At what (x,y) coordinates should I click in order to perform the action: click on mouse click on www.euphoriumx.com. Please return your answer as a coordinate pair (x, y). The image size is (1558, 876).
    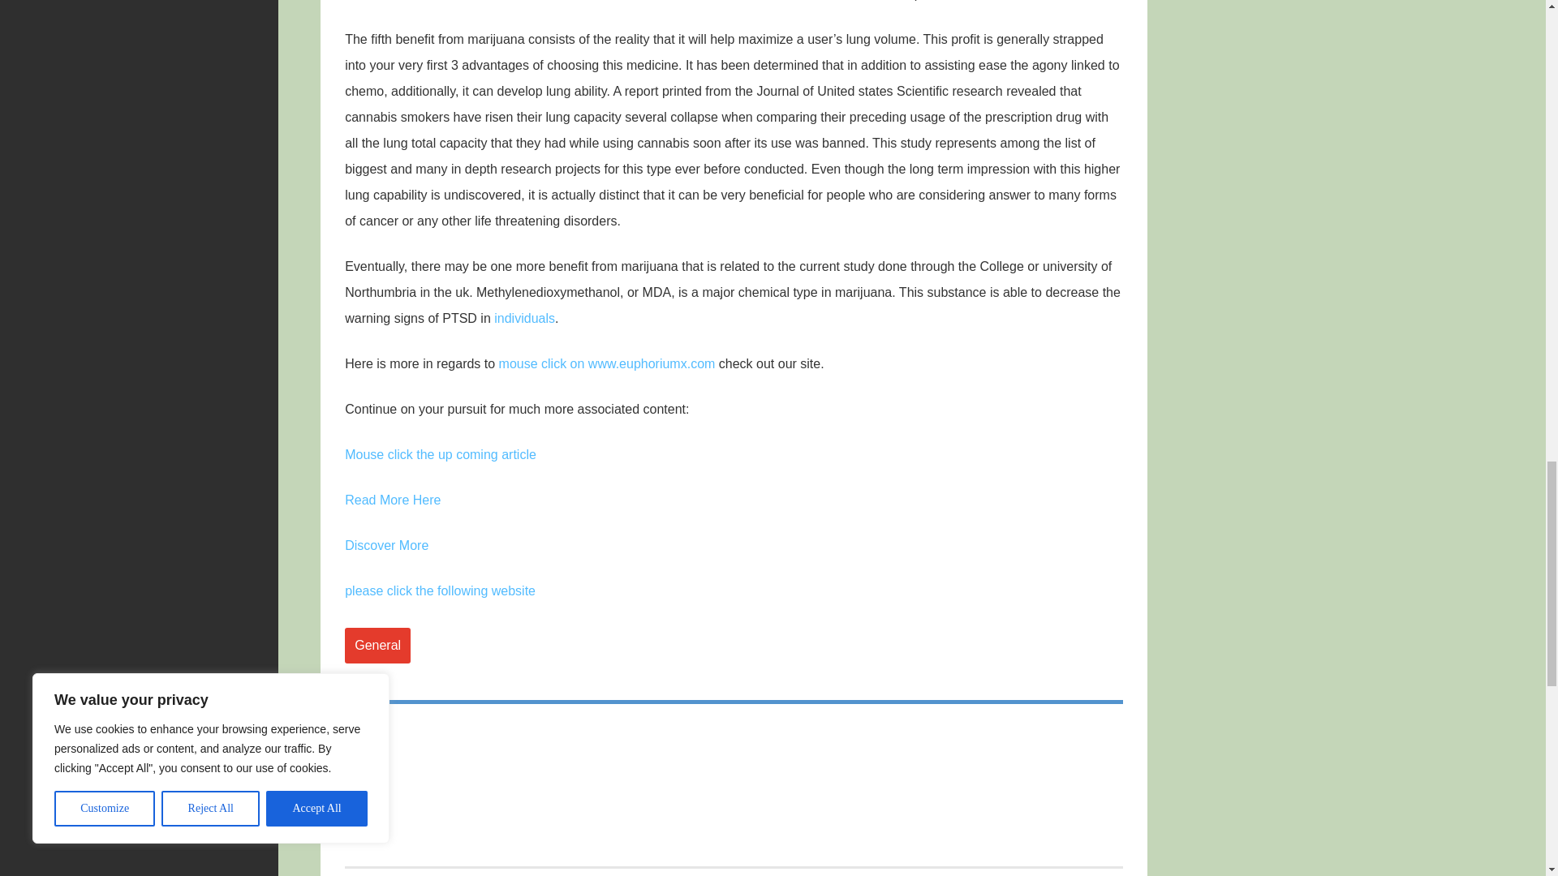
    Looking at the image, I should click on (607, 363).